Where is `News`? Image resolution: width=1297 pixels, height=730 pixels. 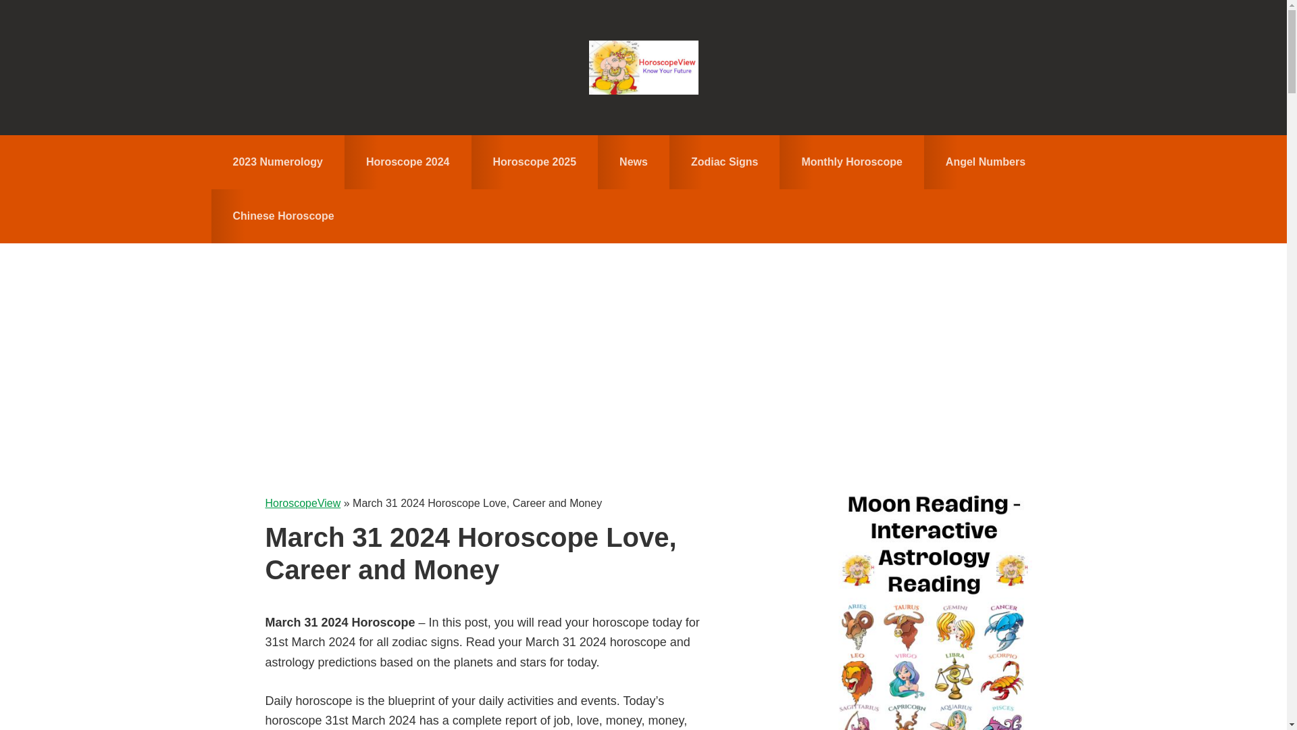
News is located at coordinates (634, 162).